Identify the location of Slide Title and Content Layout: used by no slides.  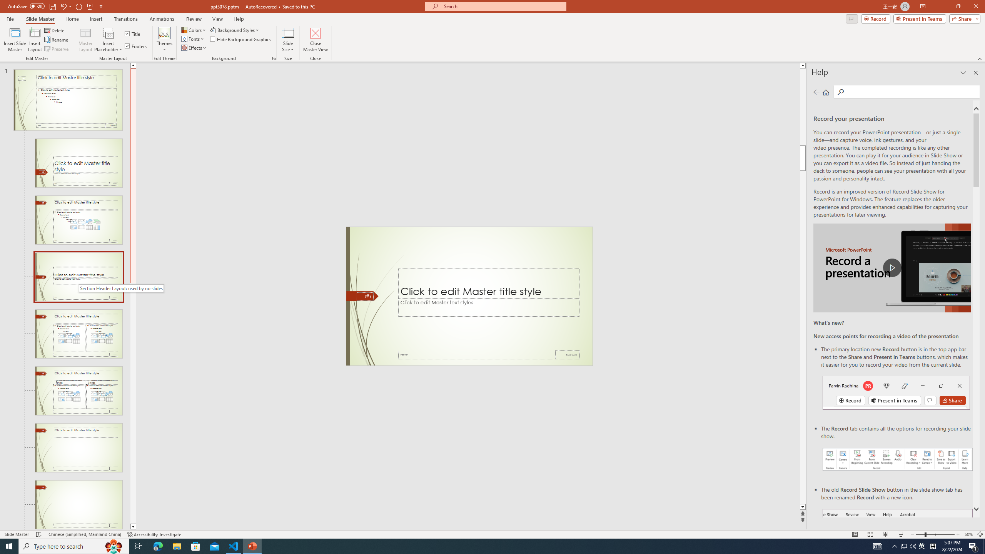
(78, 220).